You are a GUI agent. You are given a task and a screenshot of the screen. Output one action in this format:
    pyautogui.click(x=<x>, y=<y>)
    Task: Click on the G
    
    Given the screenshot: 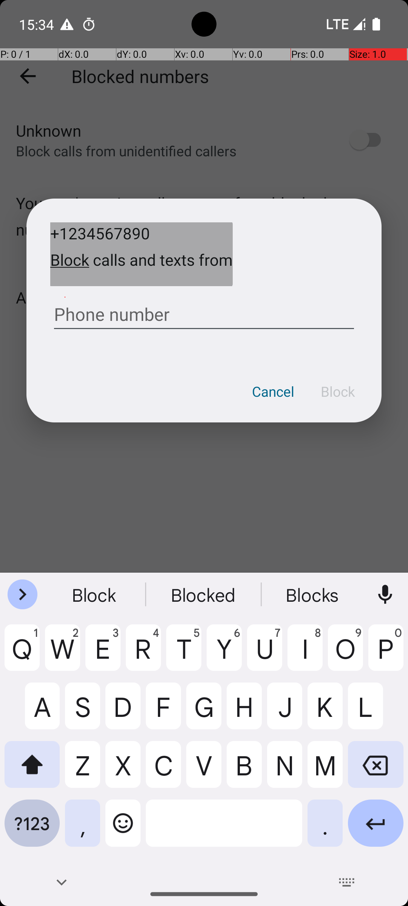 What is the action you would take?
    pyautogui.click(x=204, y=712)
    